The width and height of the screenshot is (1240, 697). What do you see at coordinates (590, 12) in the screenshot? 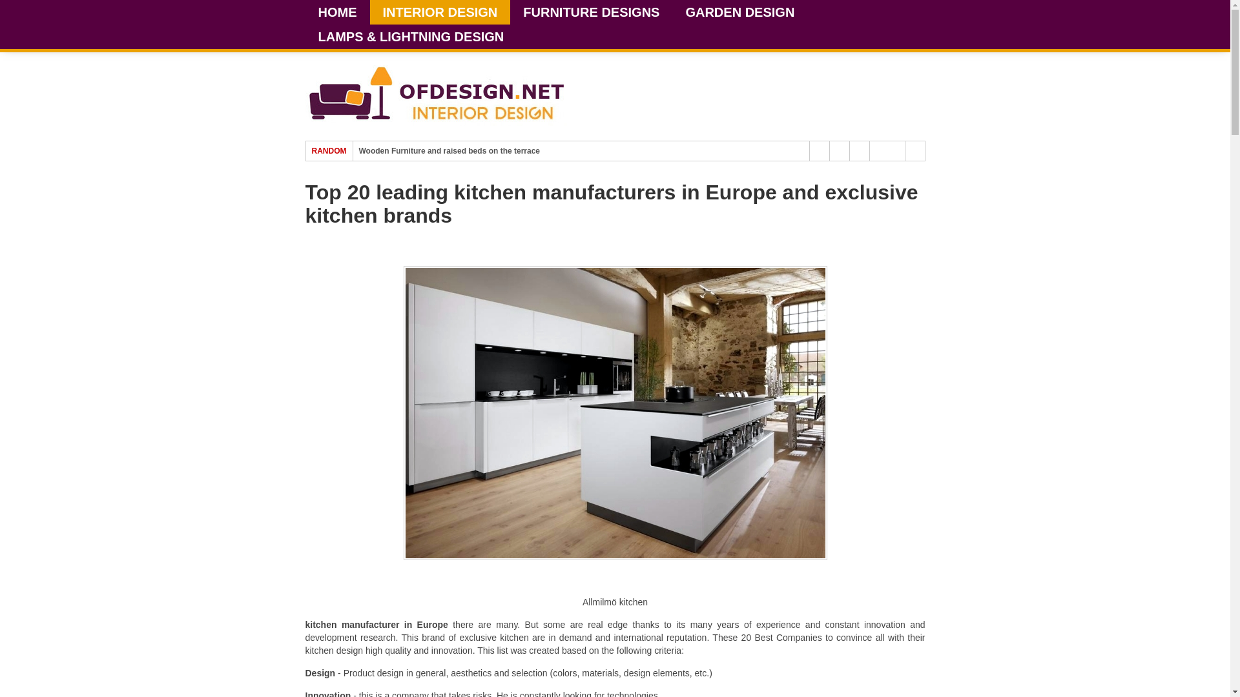
I see `FURNITURE DESIGNS` at bounding box center [590, 12].